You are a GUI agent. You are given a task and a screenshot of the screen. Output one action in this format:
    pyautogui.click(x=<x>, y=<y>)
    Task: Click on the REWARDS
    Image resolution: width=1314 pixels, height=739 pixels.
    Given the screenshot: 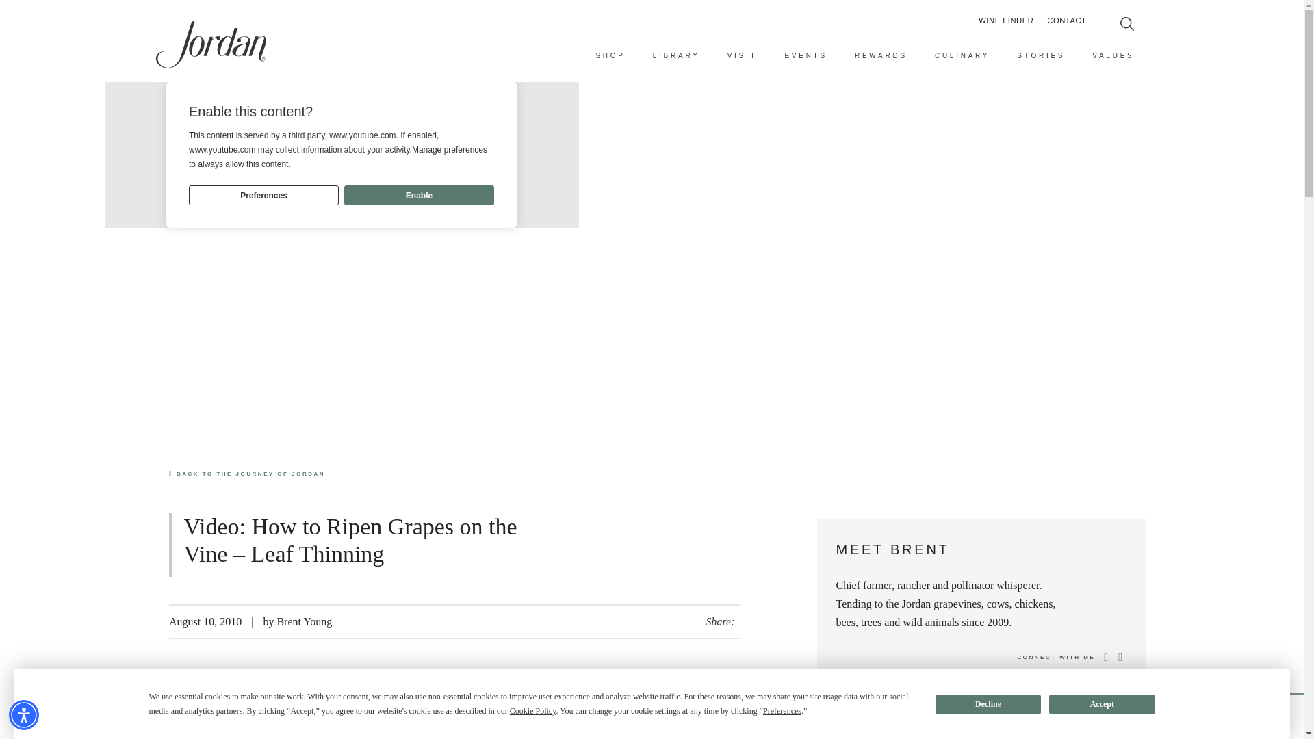 What is the action you would take?
    pyautogui.click(x=881, y=56)
    